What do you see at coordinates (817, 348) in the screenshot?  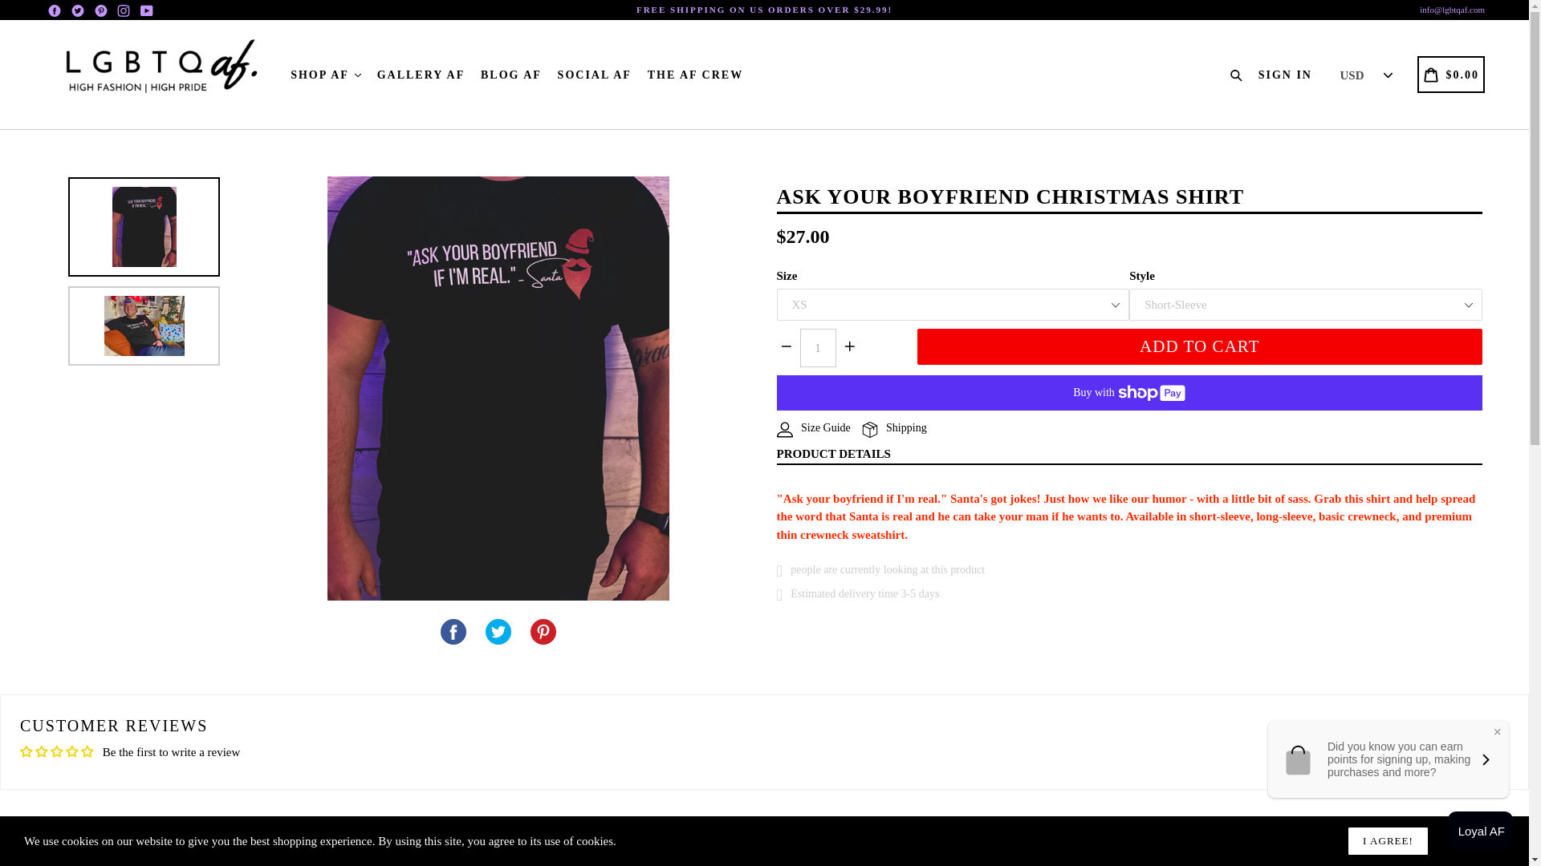 I see `1` at bounding box center [817, 348].